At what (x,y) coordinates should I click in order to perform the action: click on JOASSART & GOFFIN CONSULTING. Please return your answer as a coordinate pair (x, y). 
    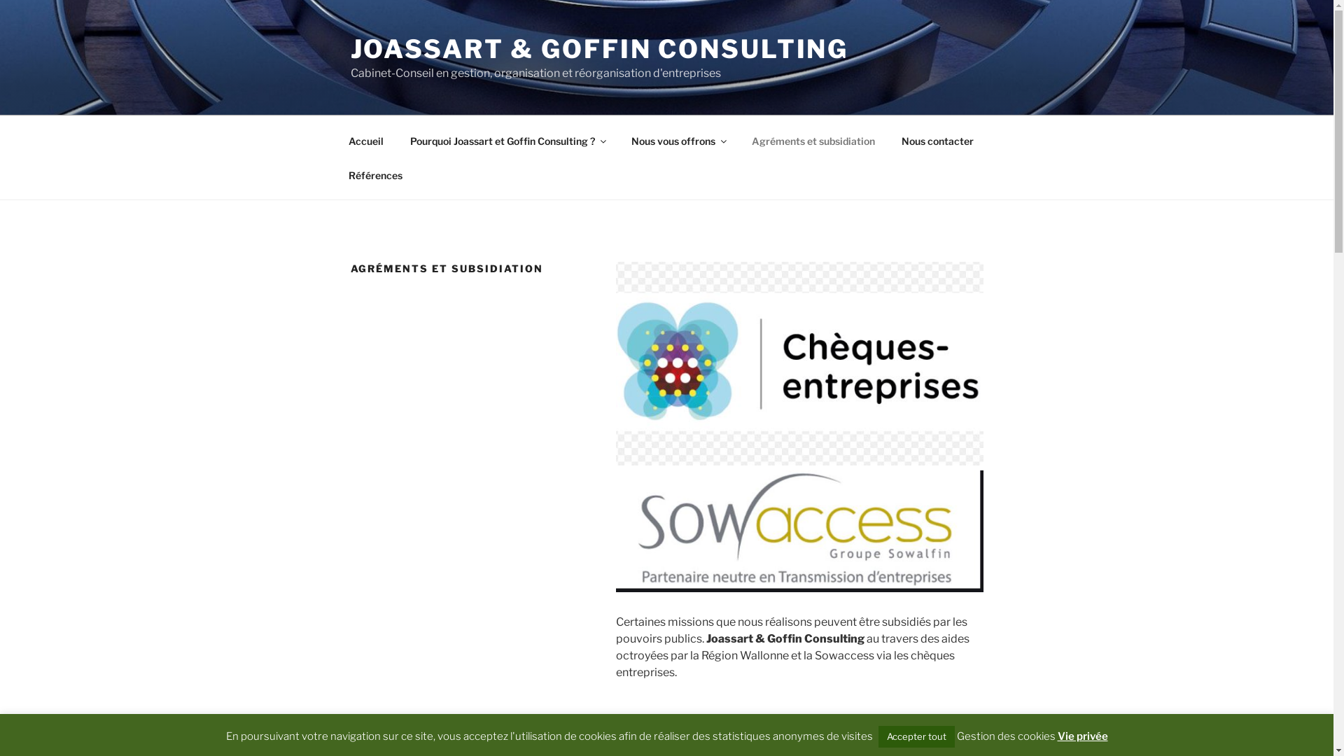
    Looking at the image, I should click on (599, 49).